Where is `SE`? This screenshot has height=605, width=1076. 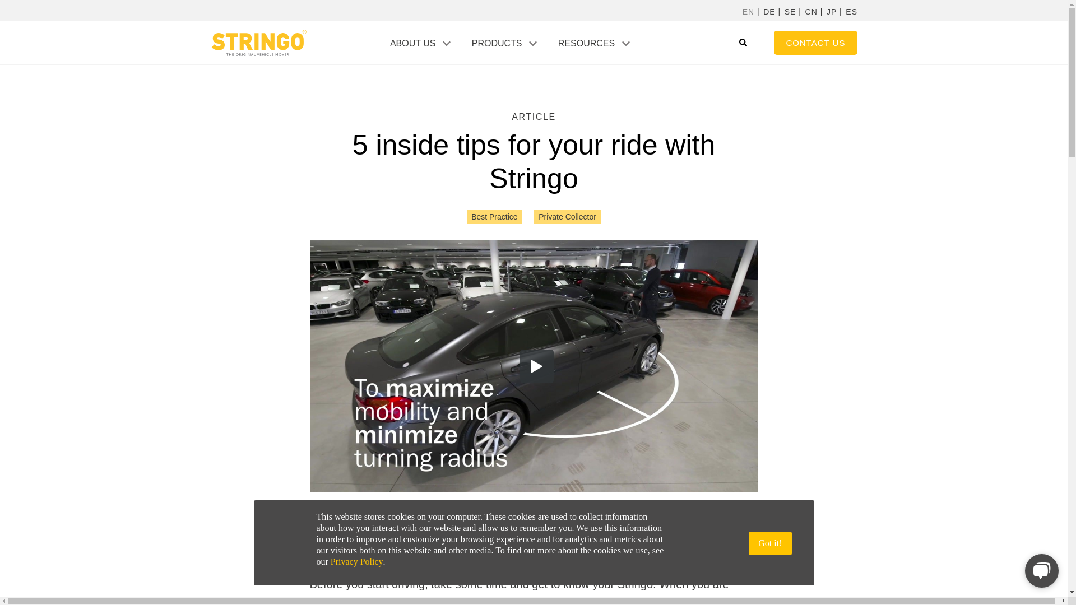 SE is located at coordinates (790, 12).